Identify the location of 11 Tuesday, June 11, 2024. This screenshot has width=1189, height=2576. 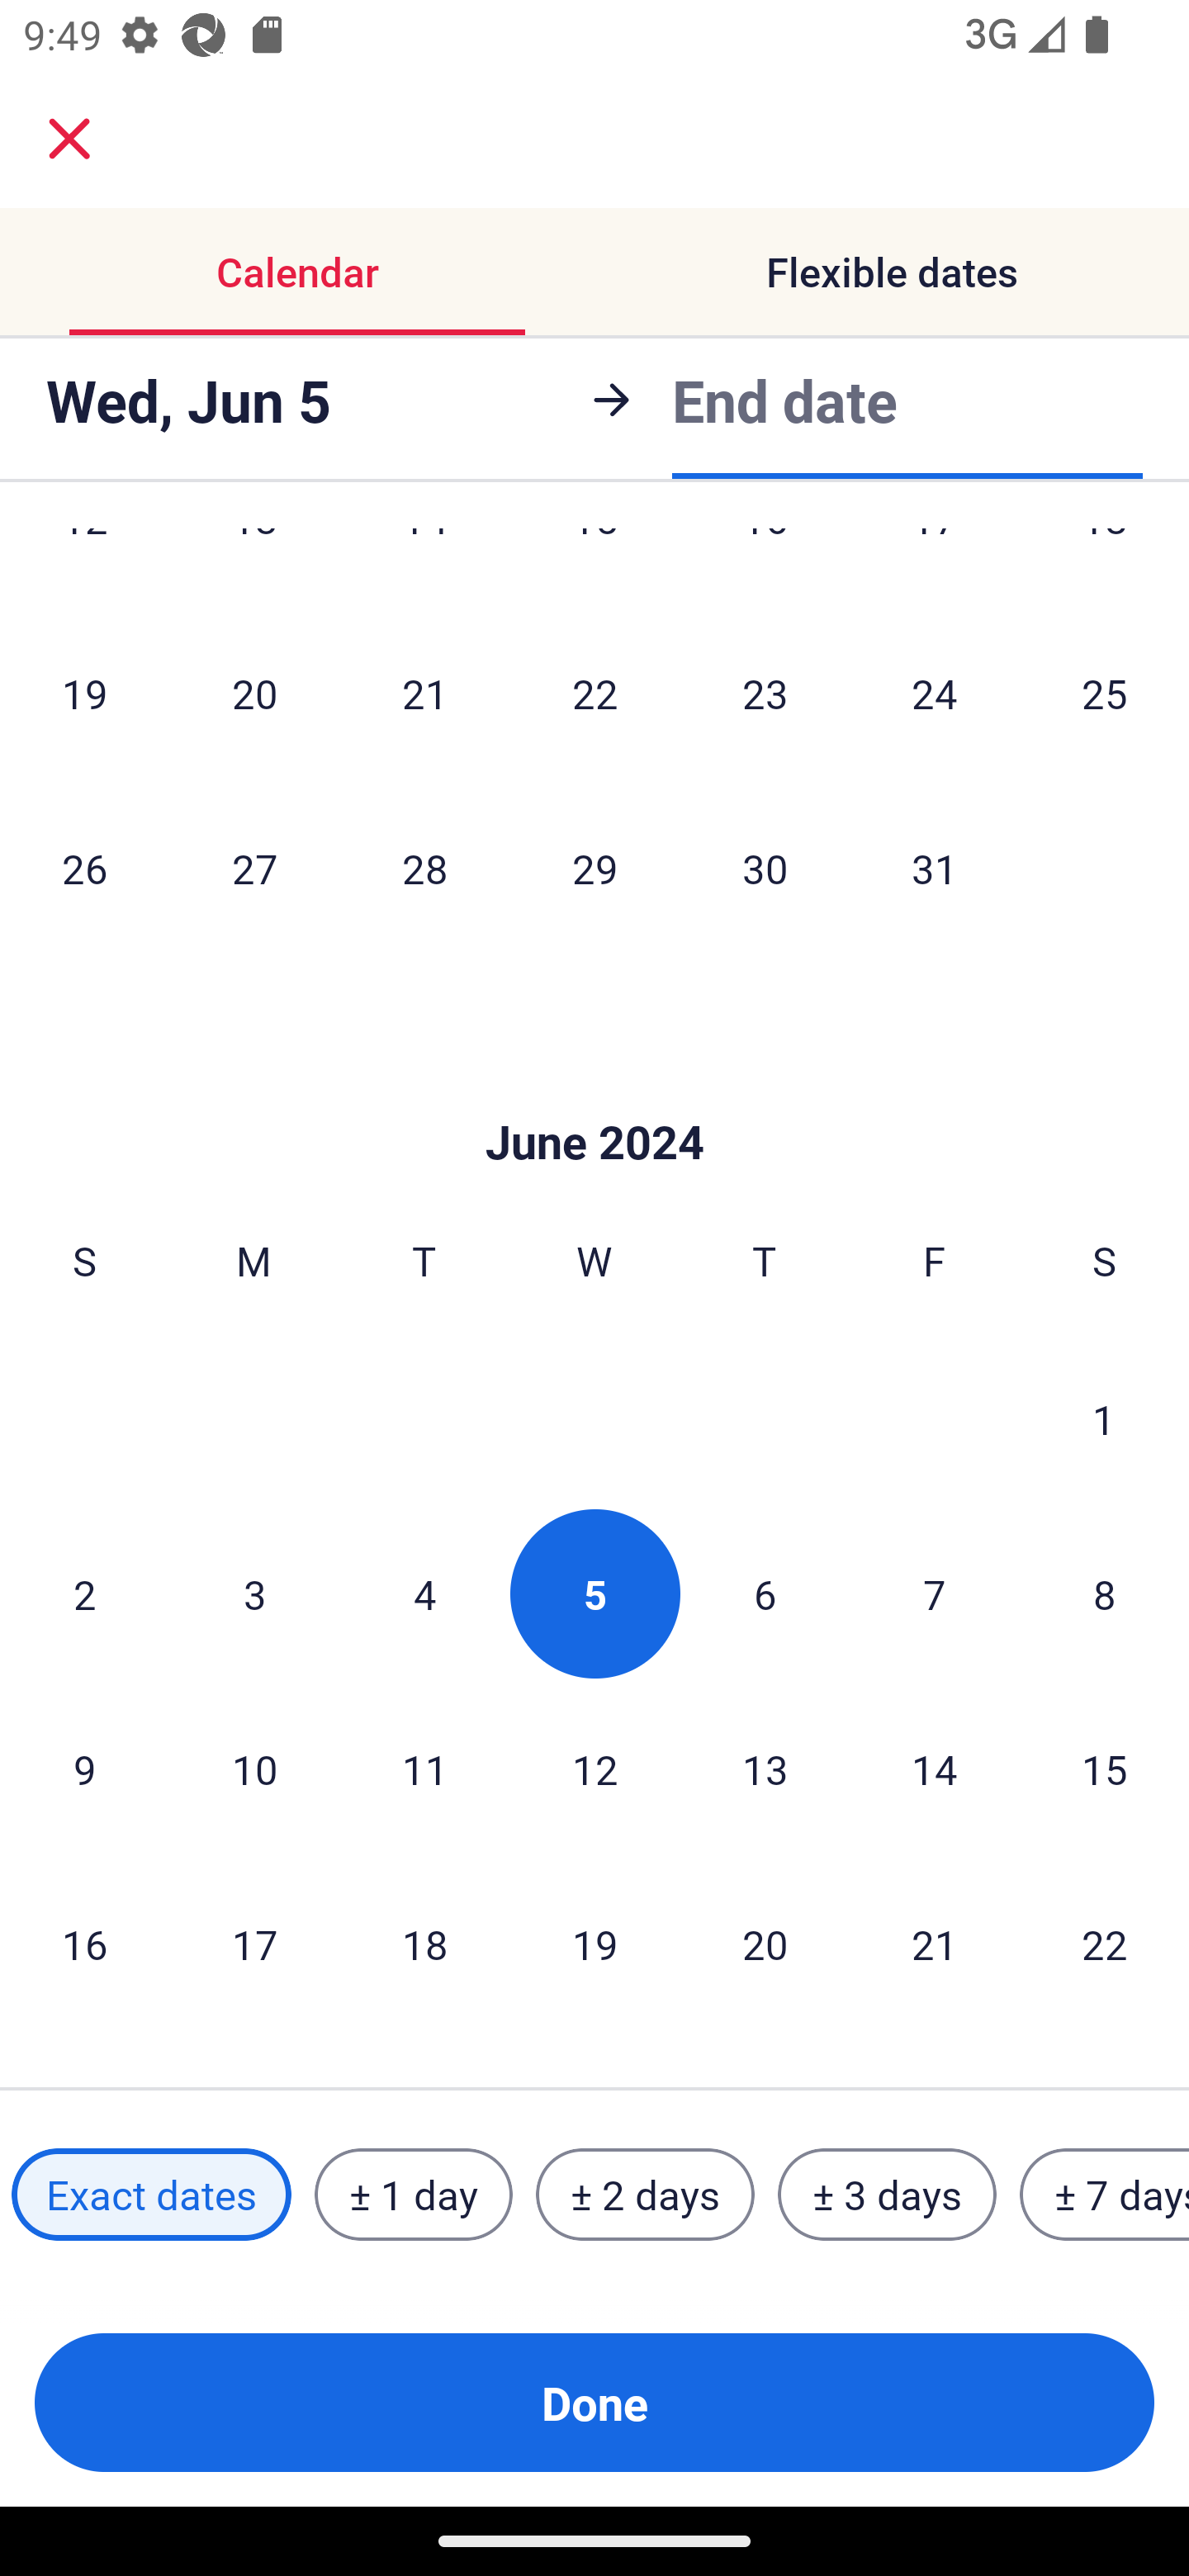
(424, 1769).